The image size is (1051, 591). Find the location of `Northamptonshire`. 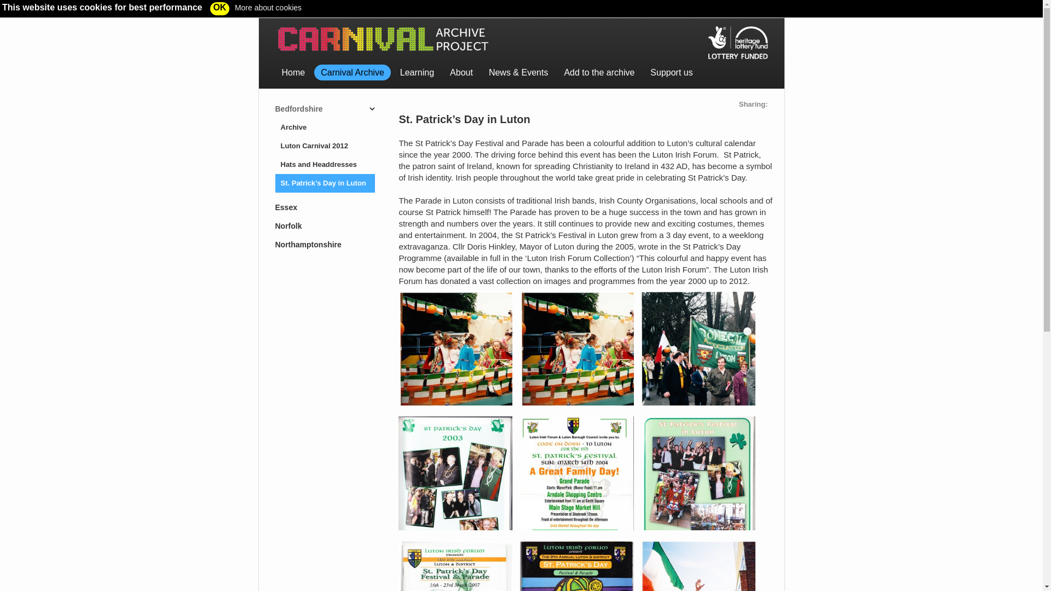

Northamptonshire is located at coordinates (321, 244).